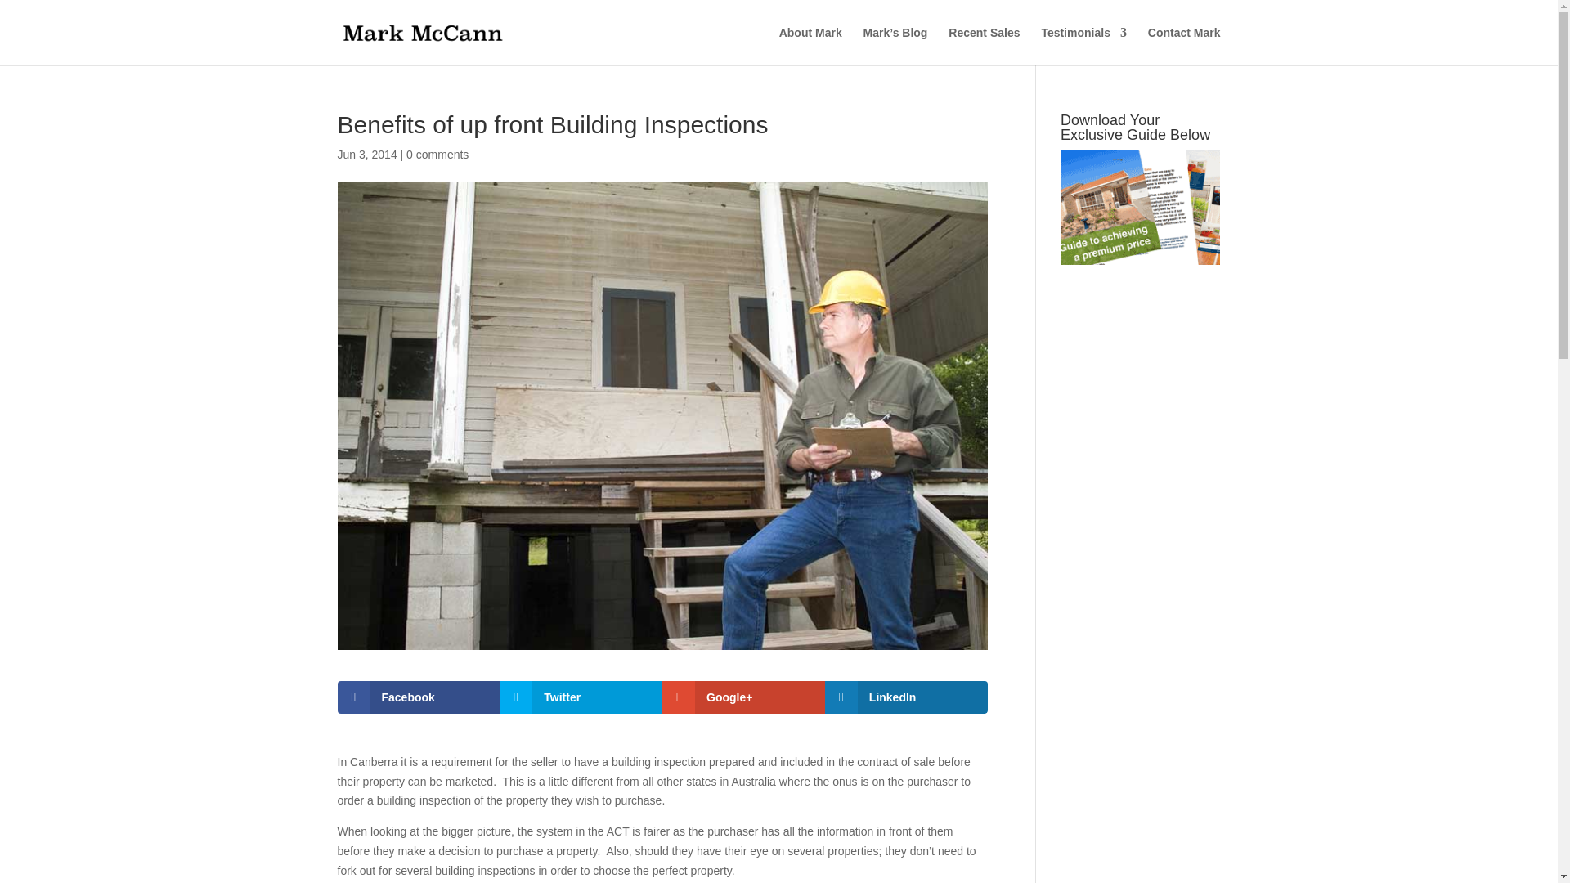  What do you see at coordinates (906, 697) in the screenshot?
I see `LinkedIn` at bounding box center [906, 697].